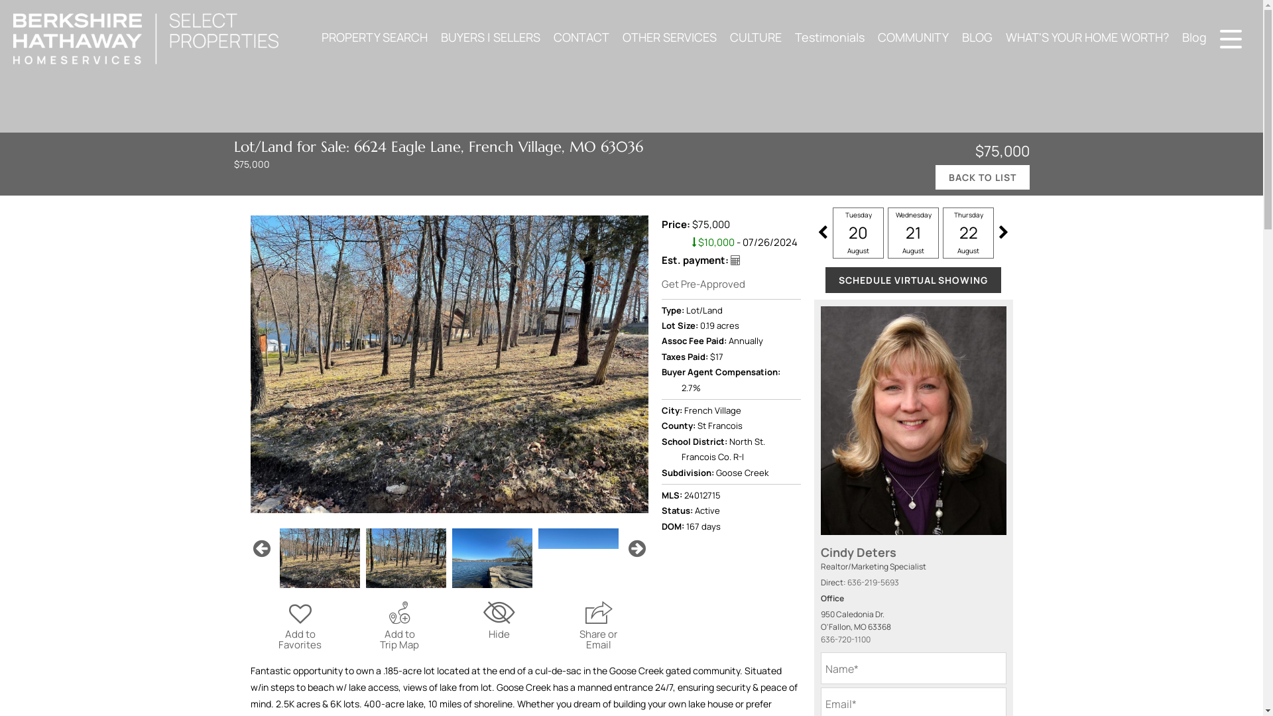  Describe the element at coordinates (670, 37) in the screenshot. I see `OTHER SERVICES` at that location.